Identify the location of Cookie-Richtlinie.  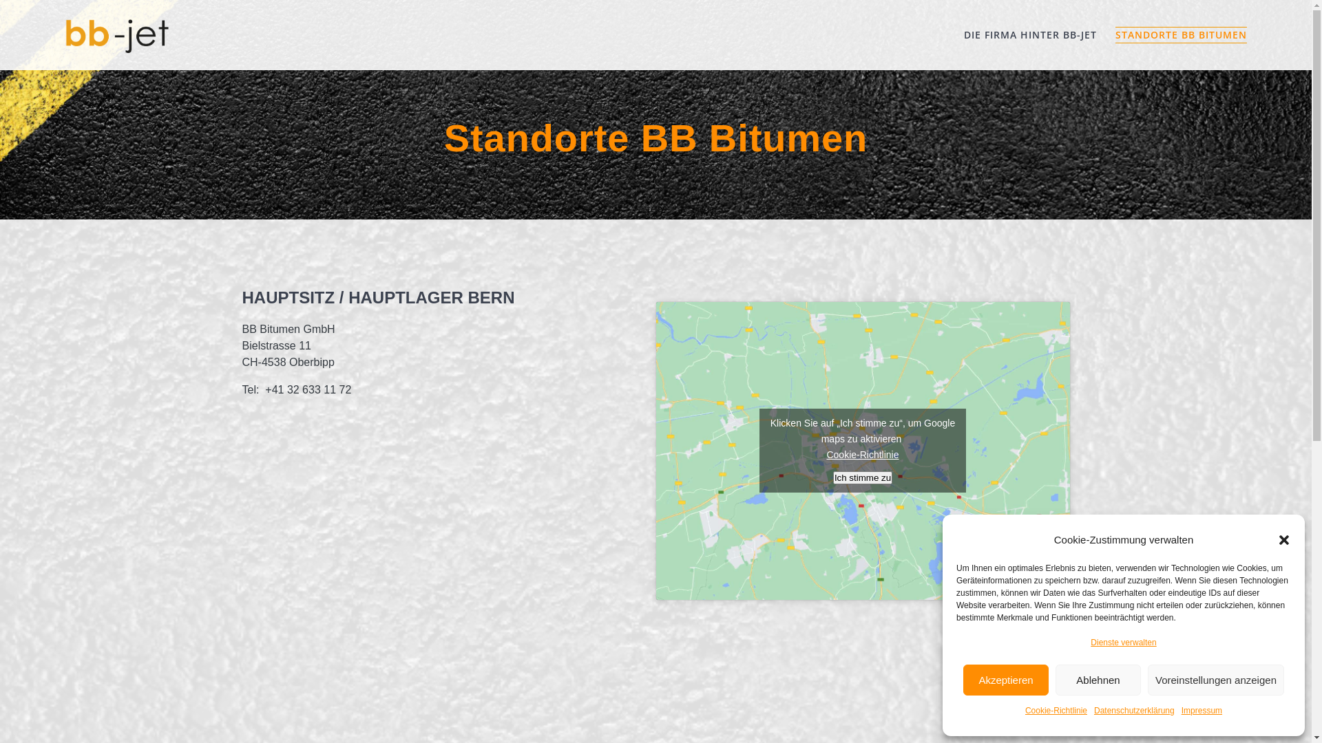
(1056, 711).